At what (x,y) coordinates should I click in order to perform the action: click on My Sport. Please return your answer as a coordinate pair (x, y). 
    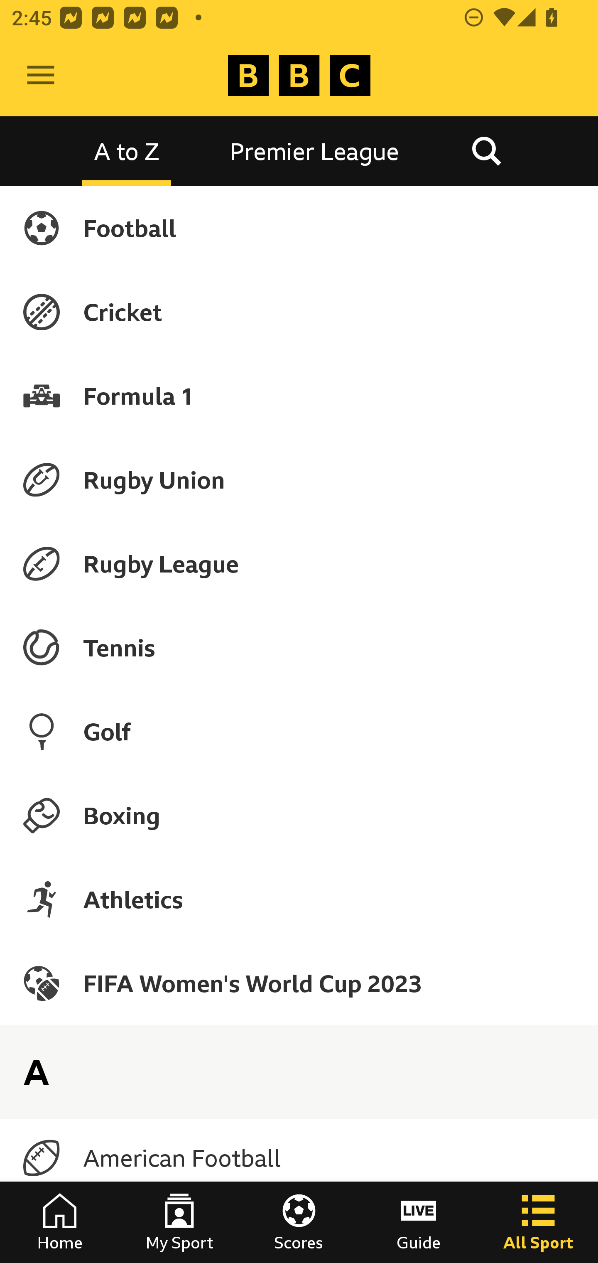
    Looking at the image, I should click on (179, 1222).